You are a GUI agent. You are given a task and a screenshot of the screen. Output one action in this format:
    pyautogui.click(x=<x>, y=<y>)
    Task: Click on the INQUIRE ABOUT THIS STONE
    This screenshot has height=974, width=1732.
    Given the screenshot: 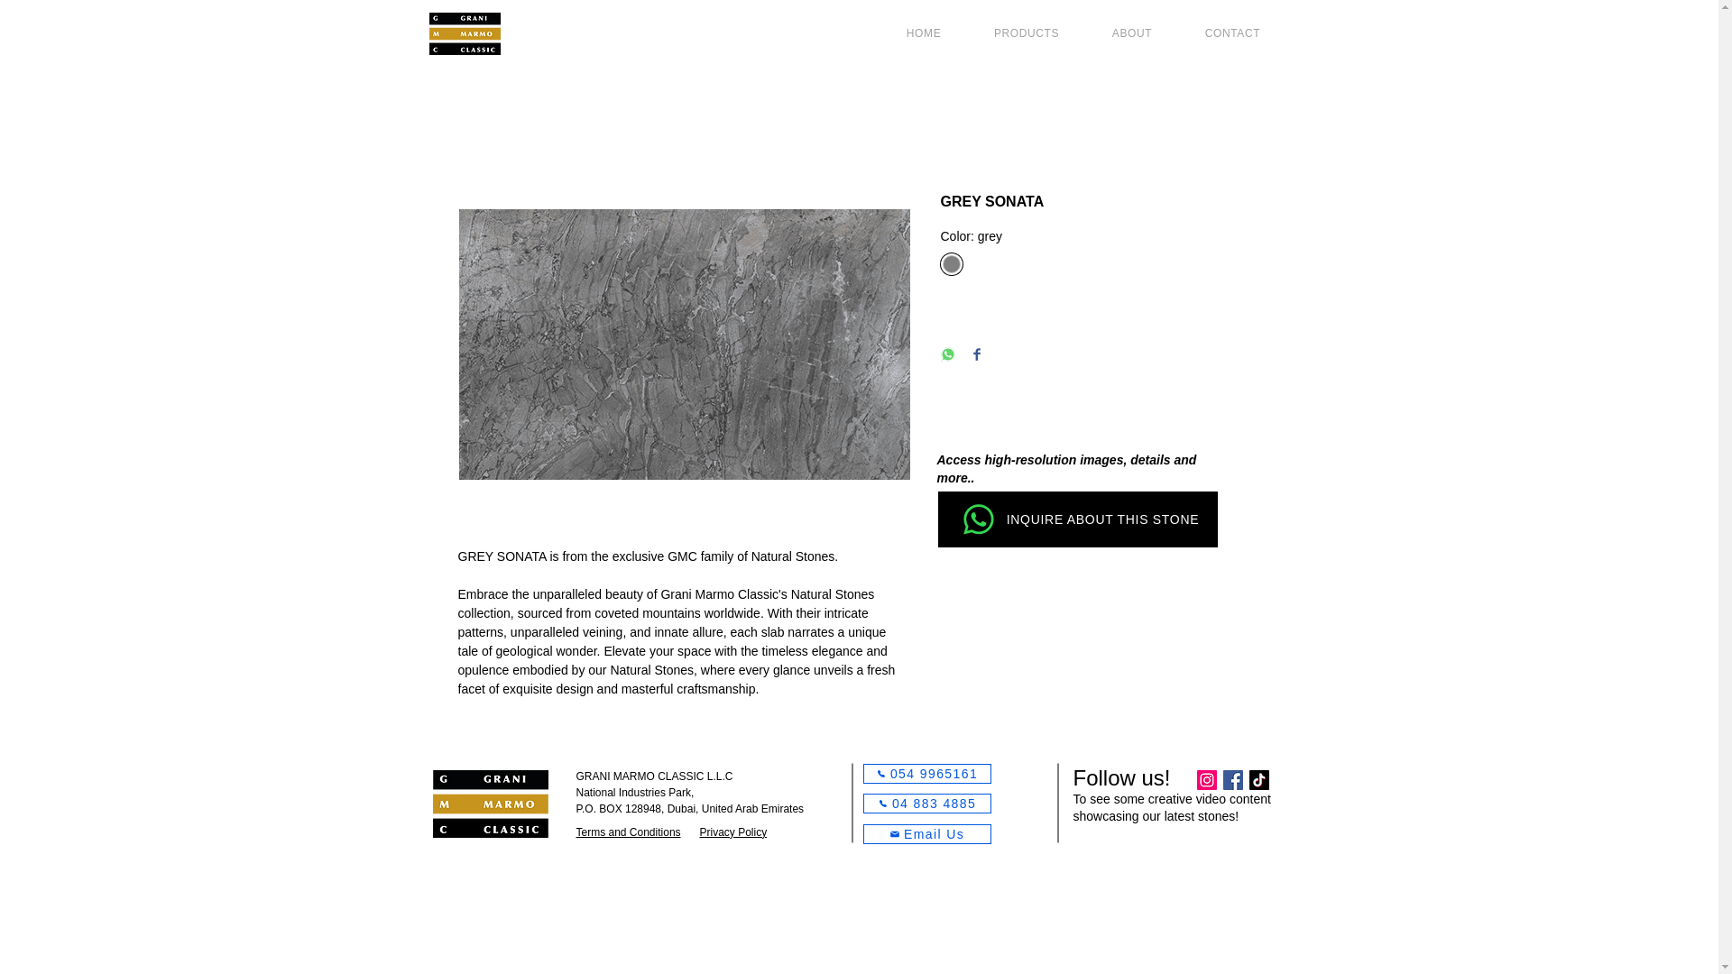 What is the action you would take?
    pyautogui.click(x=1077, y=519)
    